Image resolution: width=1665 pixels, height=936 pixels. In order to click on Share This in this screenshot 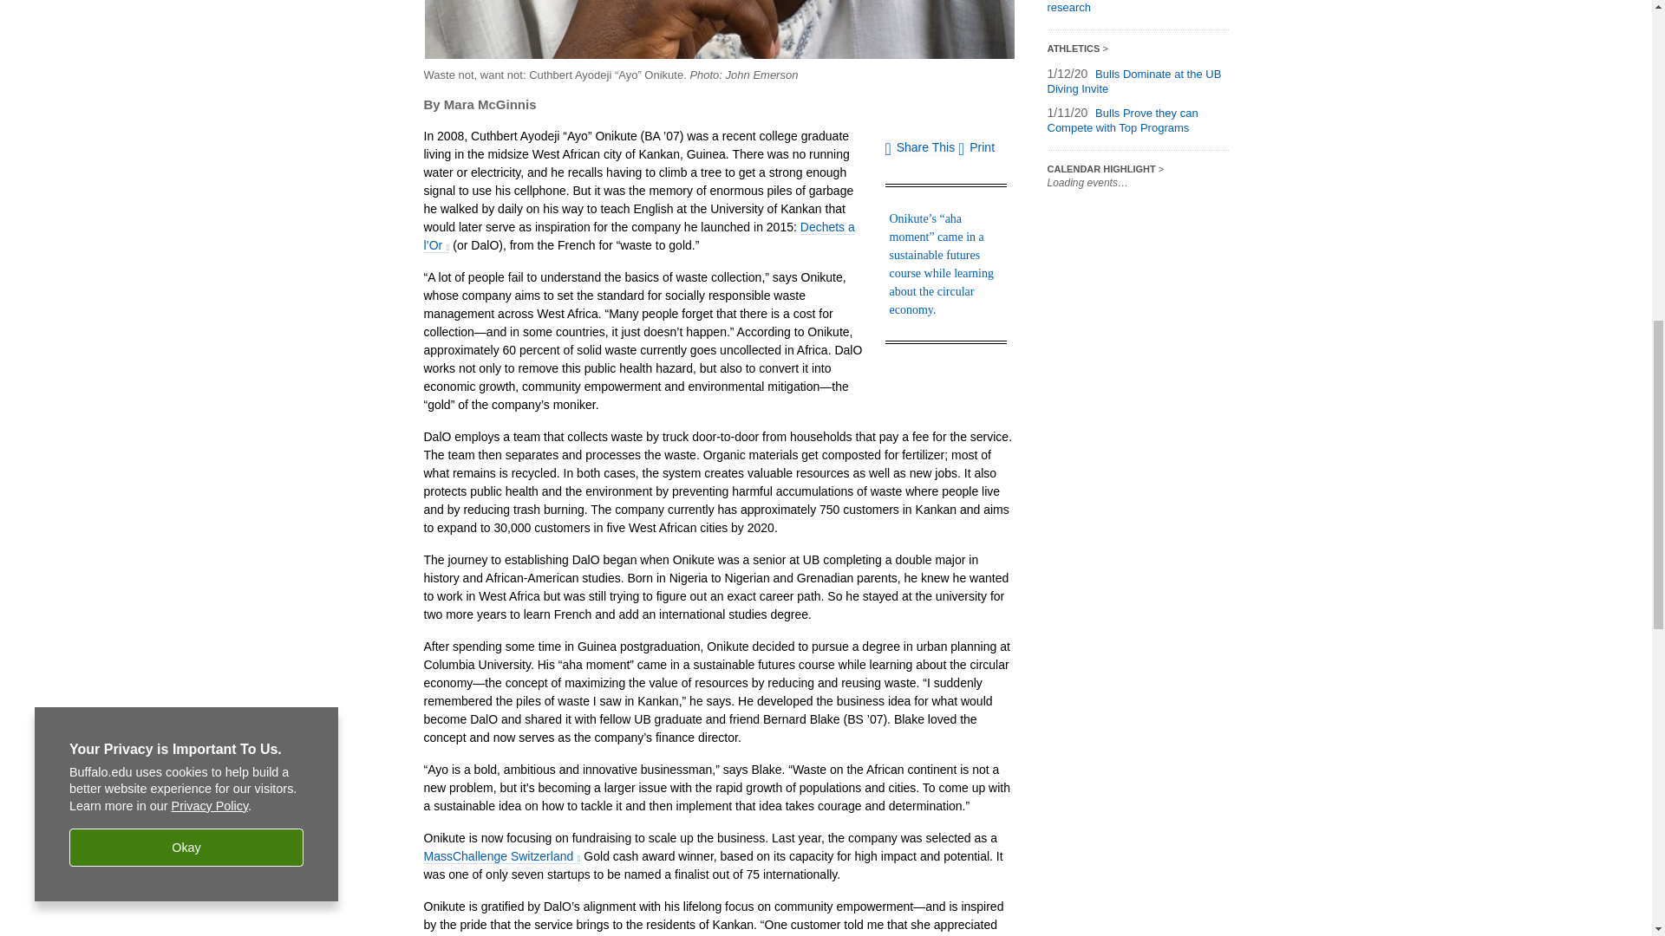, I will do `click(919, 149)`.